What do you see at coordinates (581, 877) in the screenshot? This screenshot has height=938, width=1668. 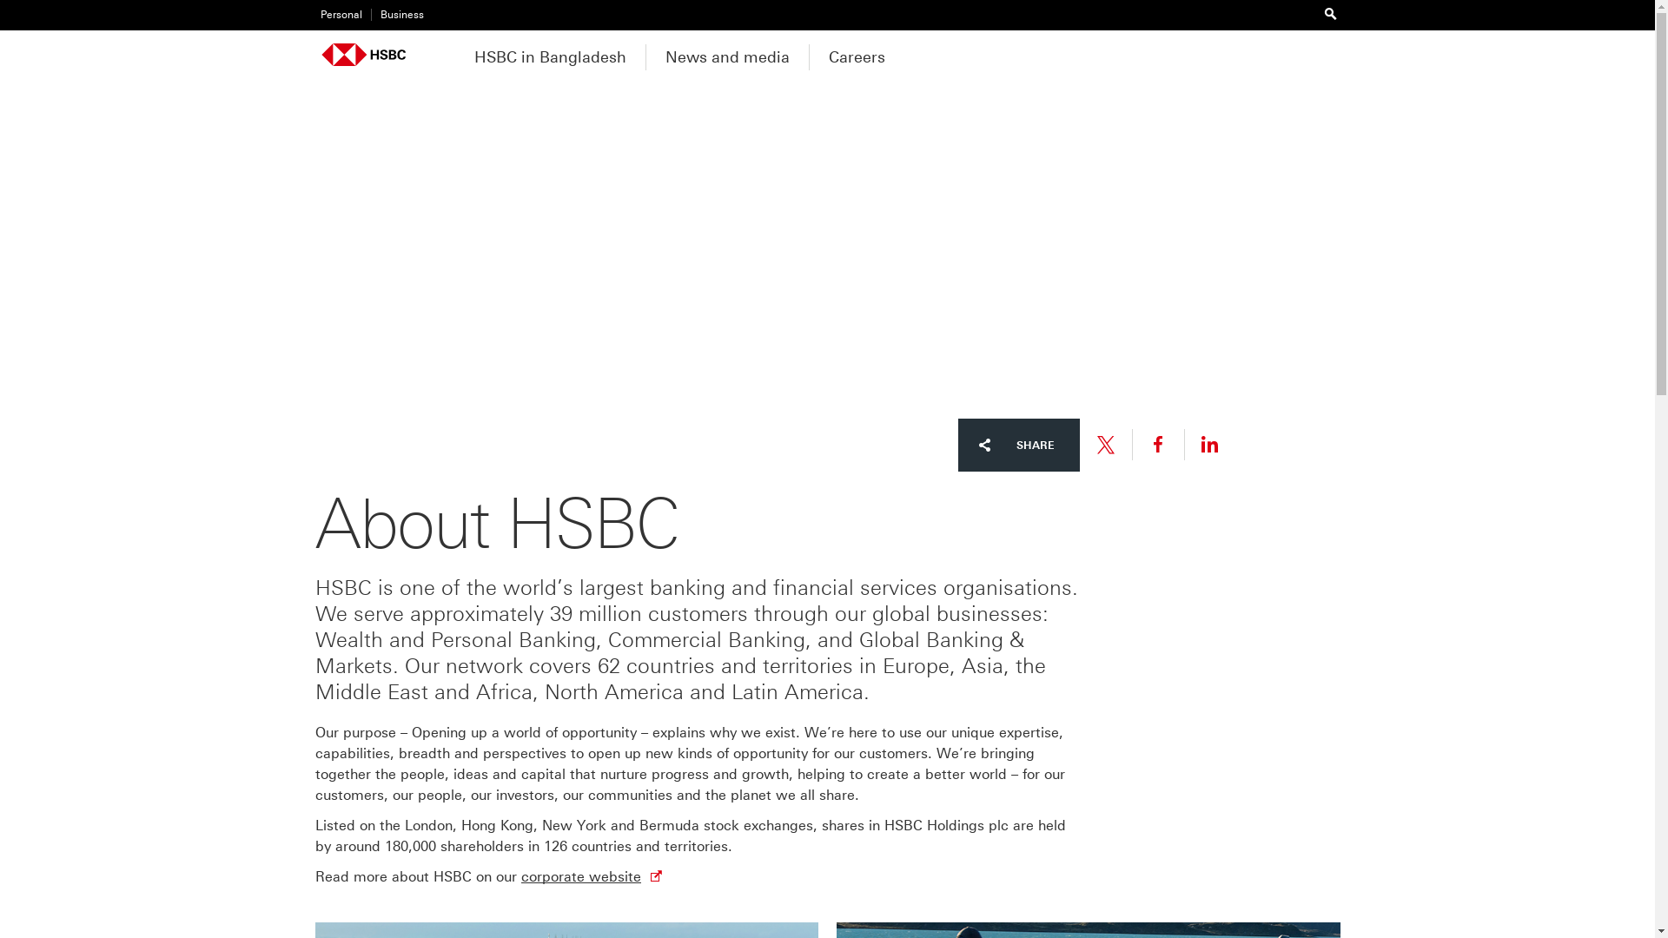 I see `corporate website` at bounding box center [581, 877].